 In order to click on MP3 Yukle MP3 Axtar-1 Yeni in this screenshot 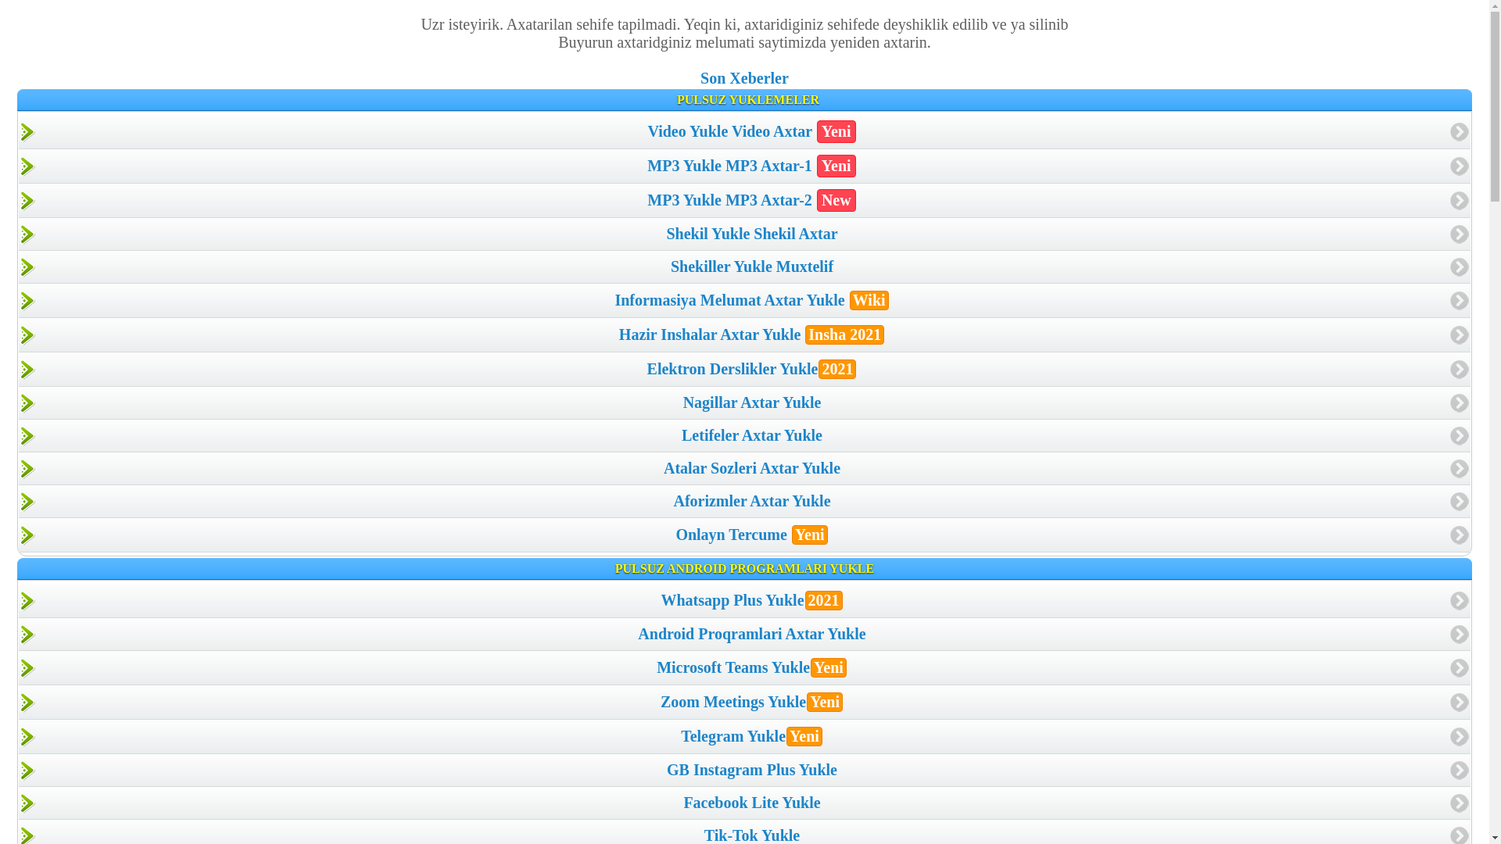, I will do `click(744, 166)`.